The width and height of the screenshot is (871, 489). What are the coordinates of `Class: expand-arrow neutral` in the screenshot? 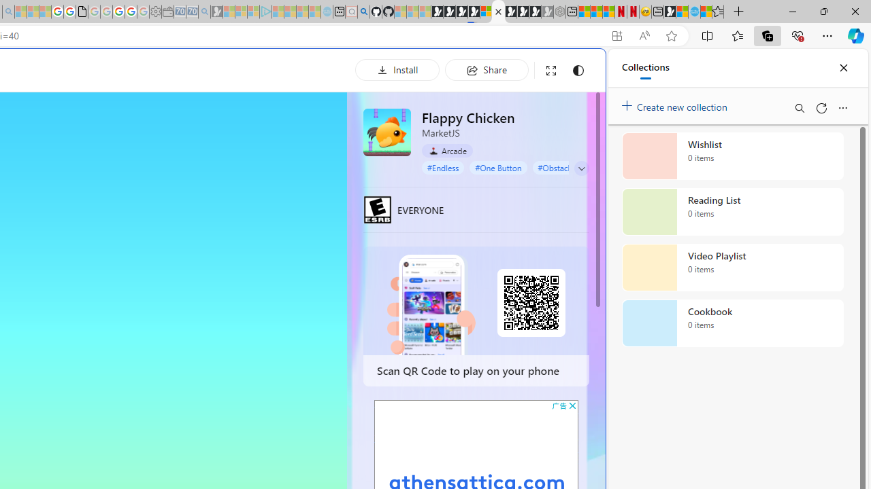 It's located at (581, 168).